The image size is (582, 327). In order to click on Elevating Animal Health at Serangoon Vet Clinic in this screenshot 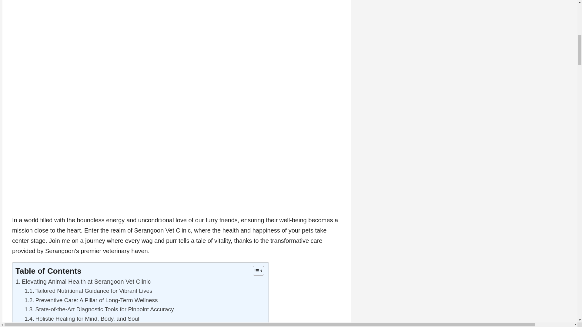, I will do `click(83, 282)`.